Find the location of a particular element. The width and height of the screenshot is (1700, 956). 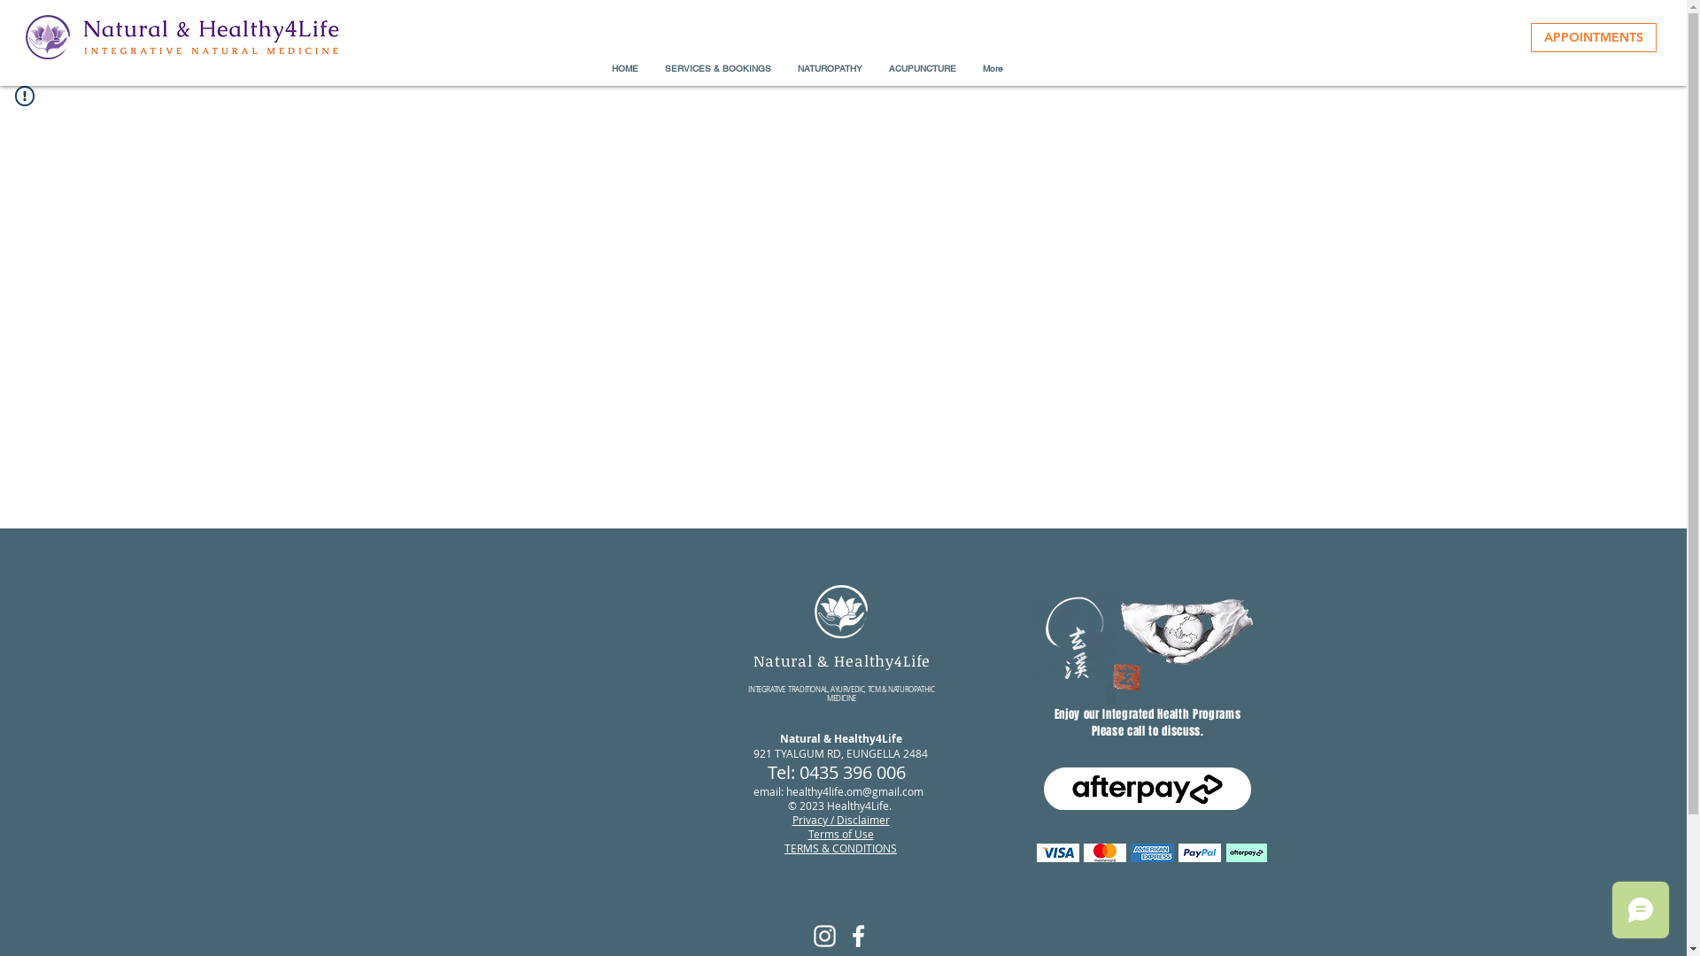

Natural & Healthy4Life is located at coordinates (843, 660).